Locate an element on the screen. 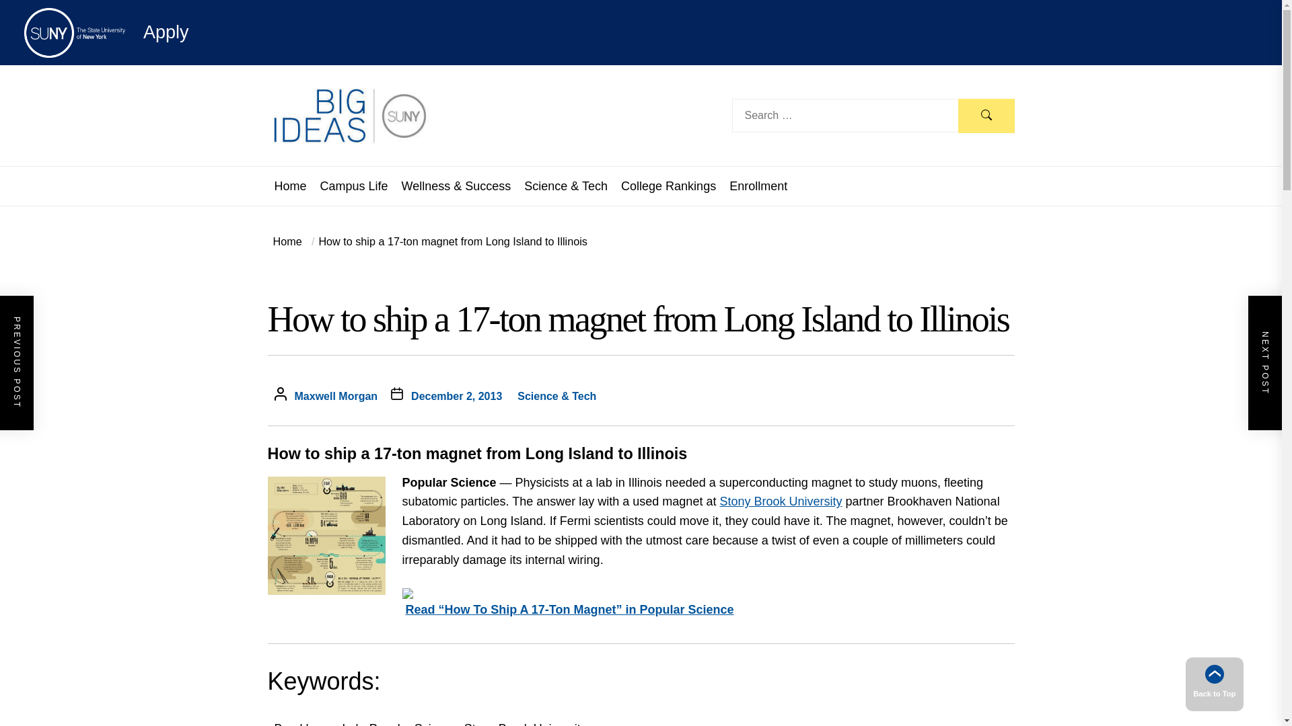  Brookhaven Lab is located at coordinates (318, 723).